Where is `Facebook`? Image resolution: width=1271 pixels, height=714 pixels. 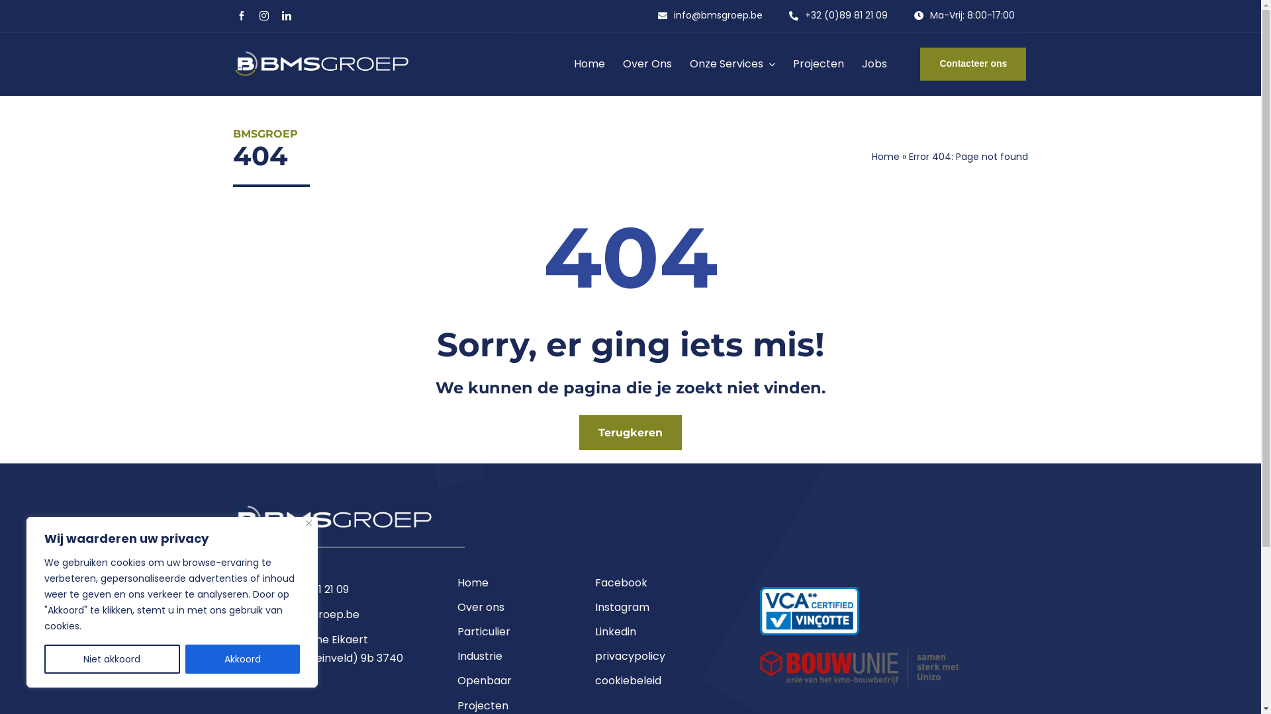
Facebook is located at coordinates (657, 586).